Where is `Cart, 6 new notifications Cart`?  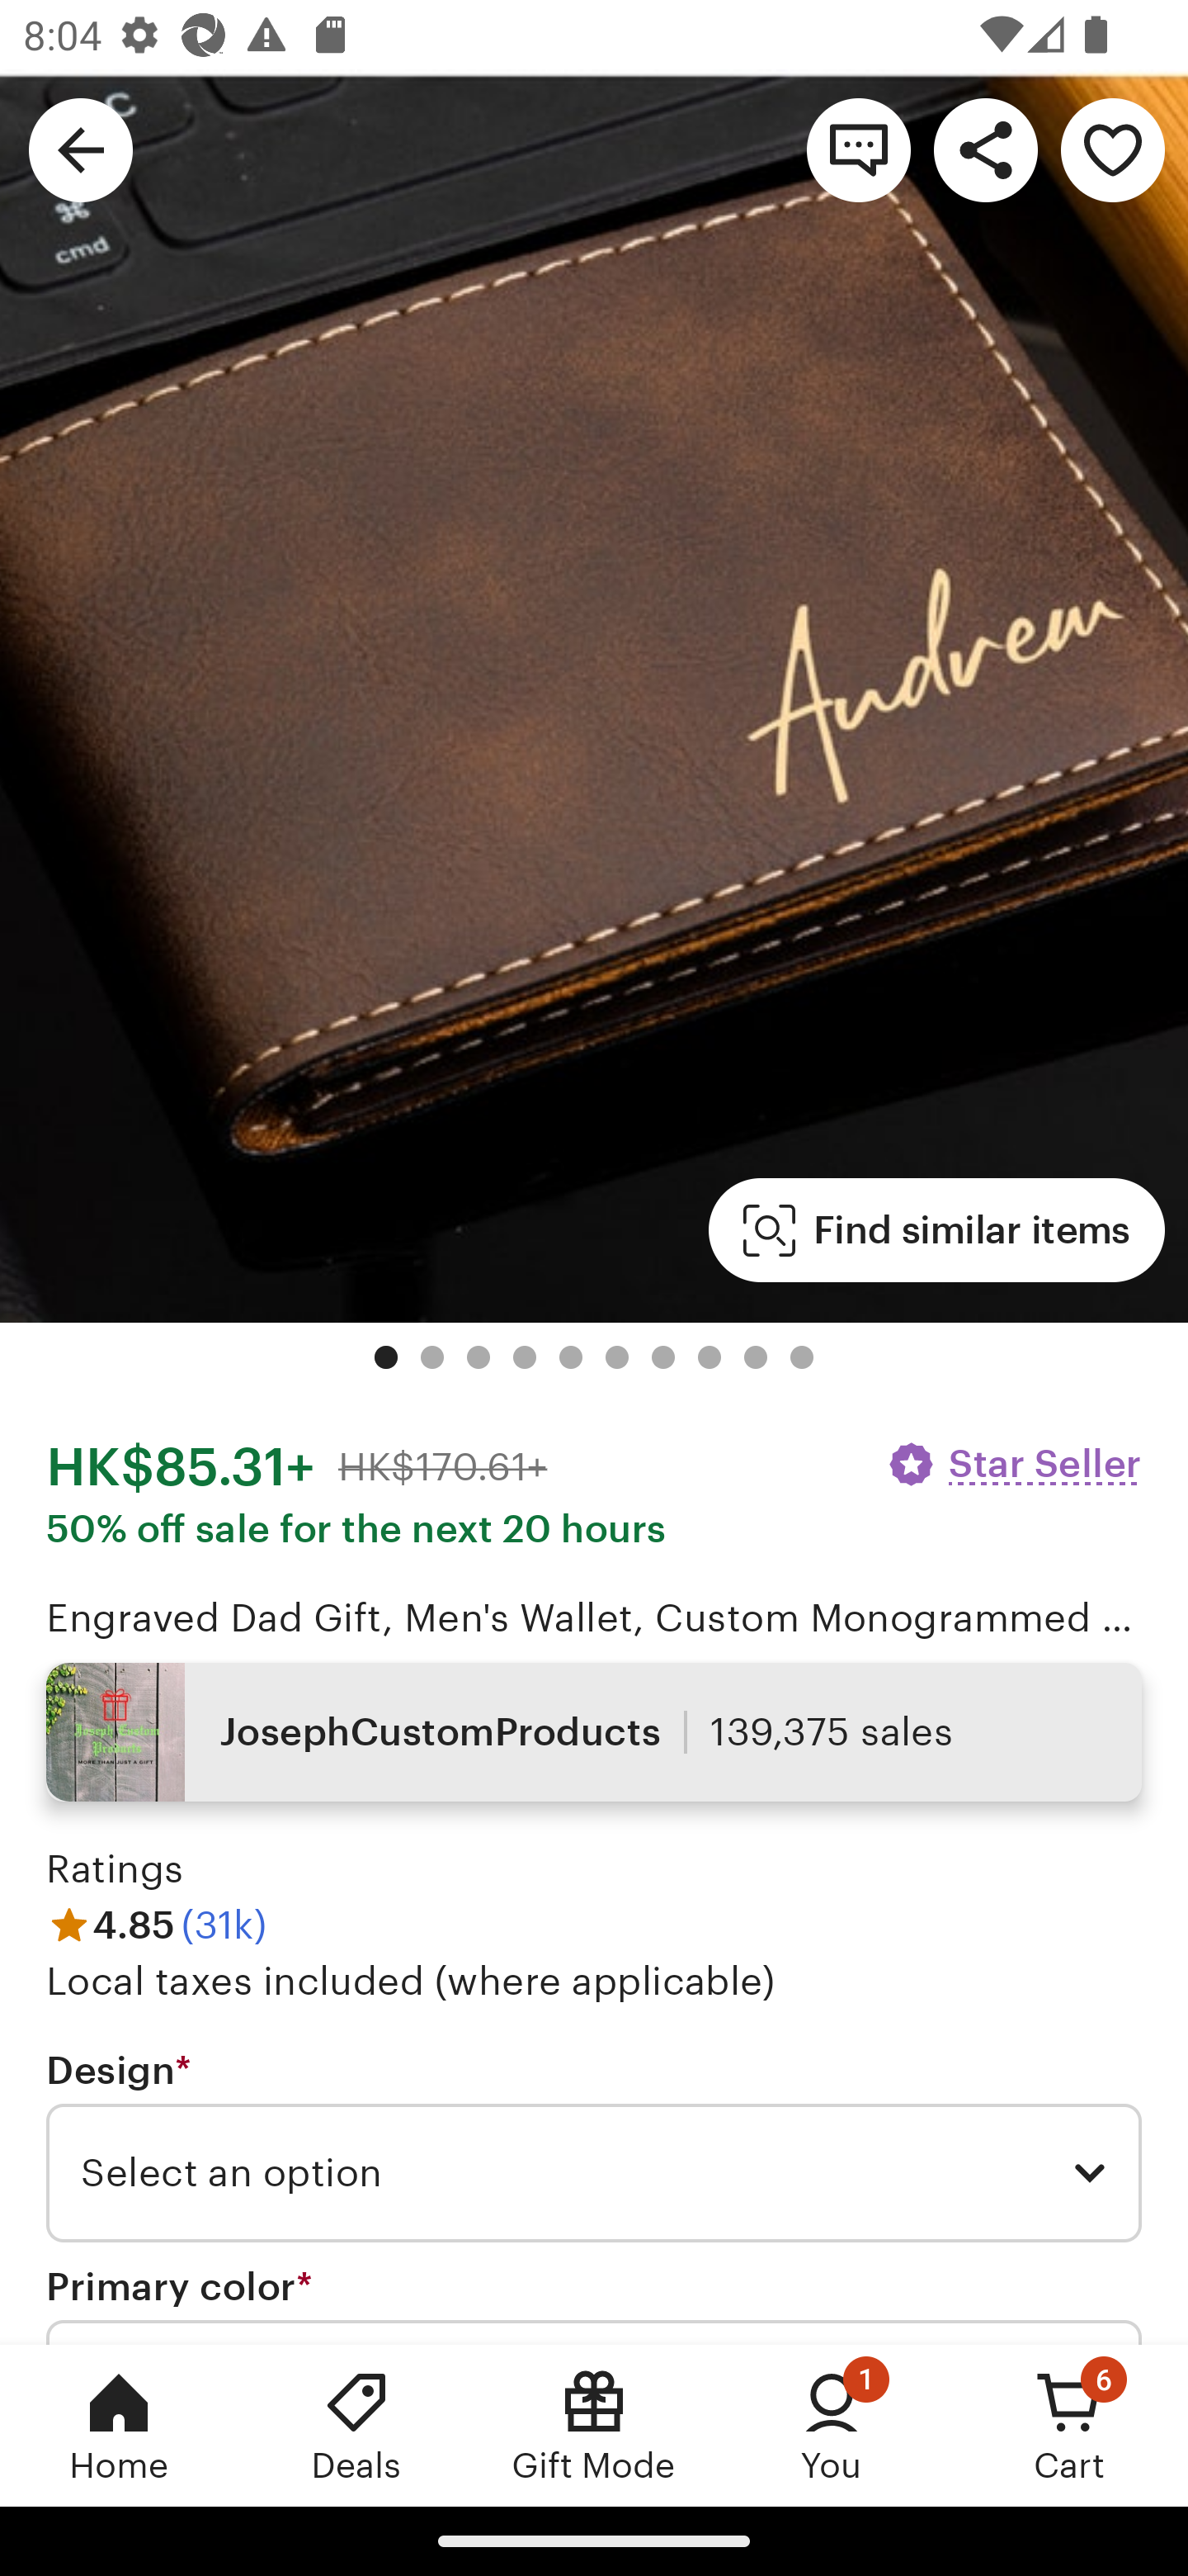 Cart, 6 new notifications Cart is located at coordinates (1069, 2425).